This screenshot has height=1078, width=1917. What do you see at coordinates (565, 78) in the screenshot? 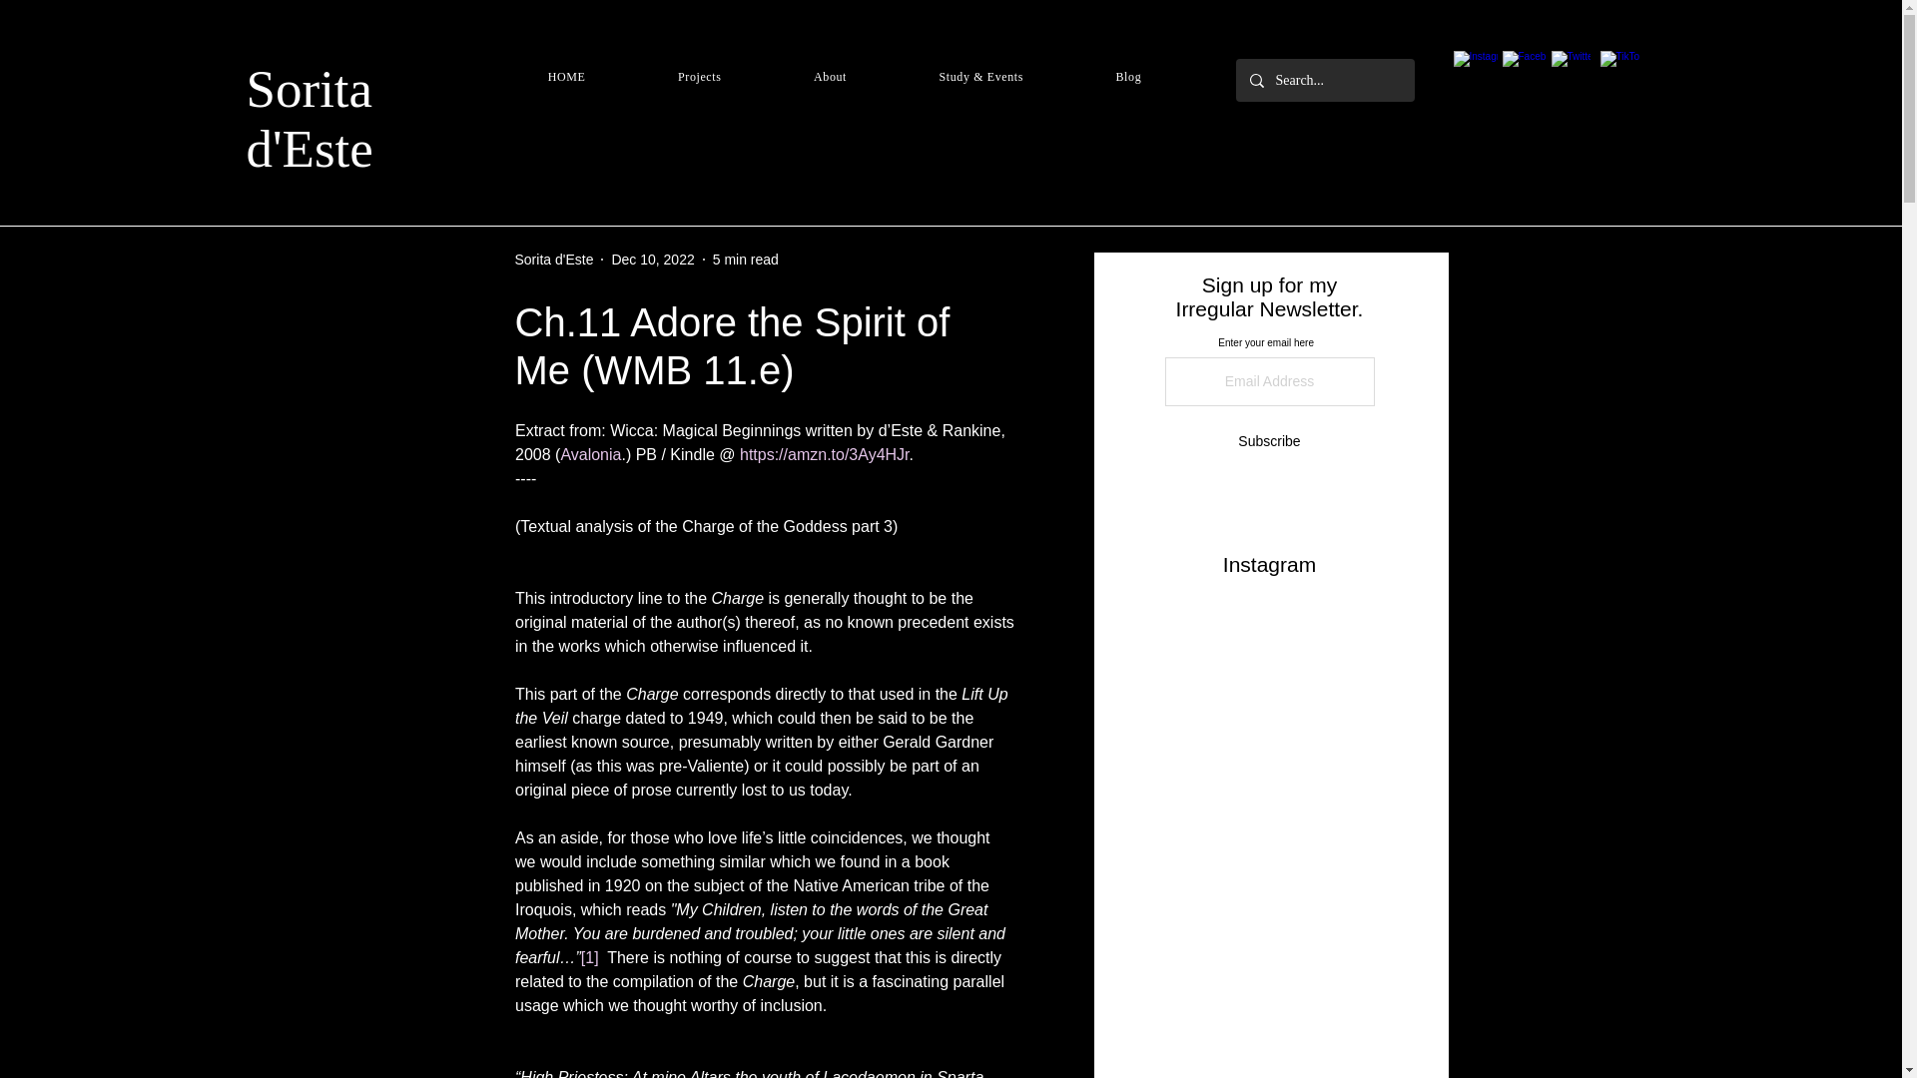
I see `HOME` at bounding box center [565, 78].